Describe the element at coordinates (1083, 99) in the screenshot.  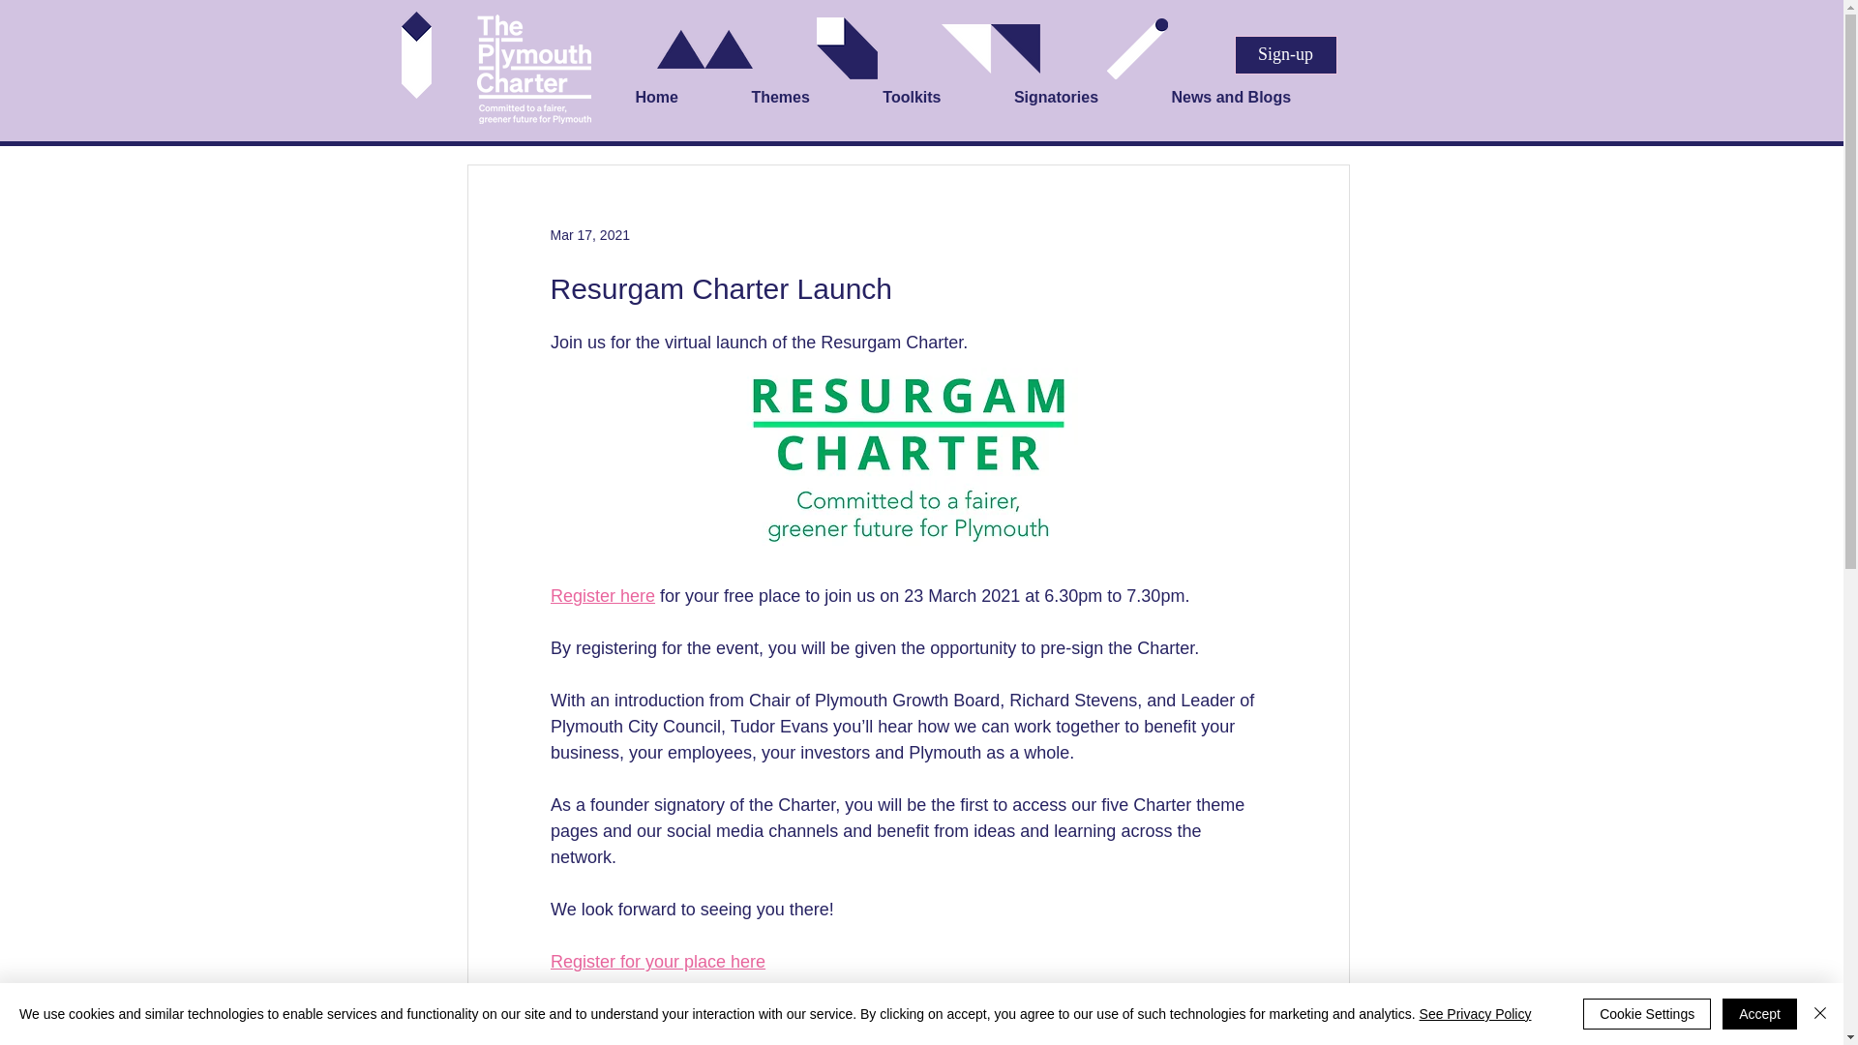
I see `Signatories` at that location.